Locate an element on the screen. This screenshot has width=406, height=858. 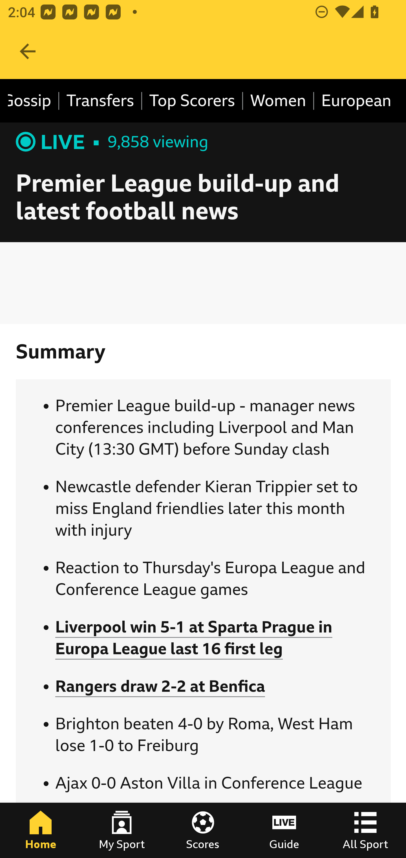
Top Scorers is located at coordinates (193, 101).